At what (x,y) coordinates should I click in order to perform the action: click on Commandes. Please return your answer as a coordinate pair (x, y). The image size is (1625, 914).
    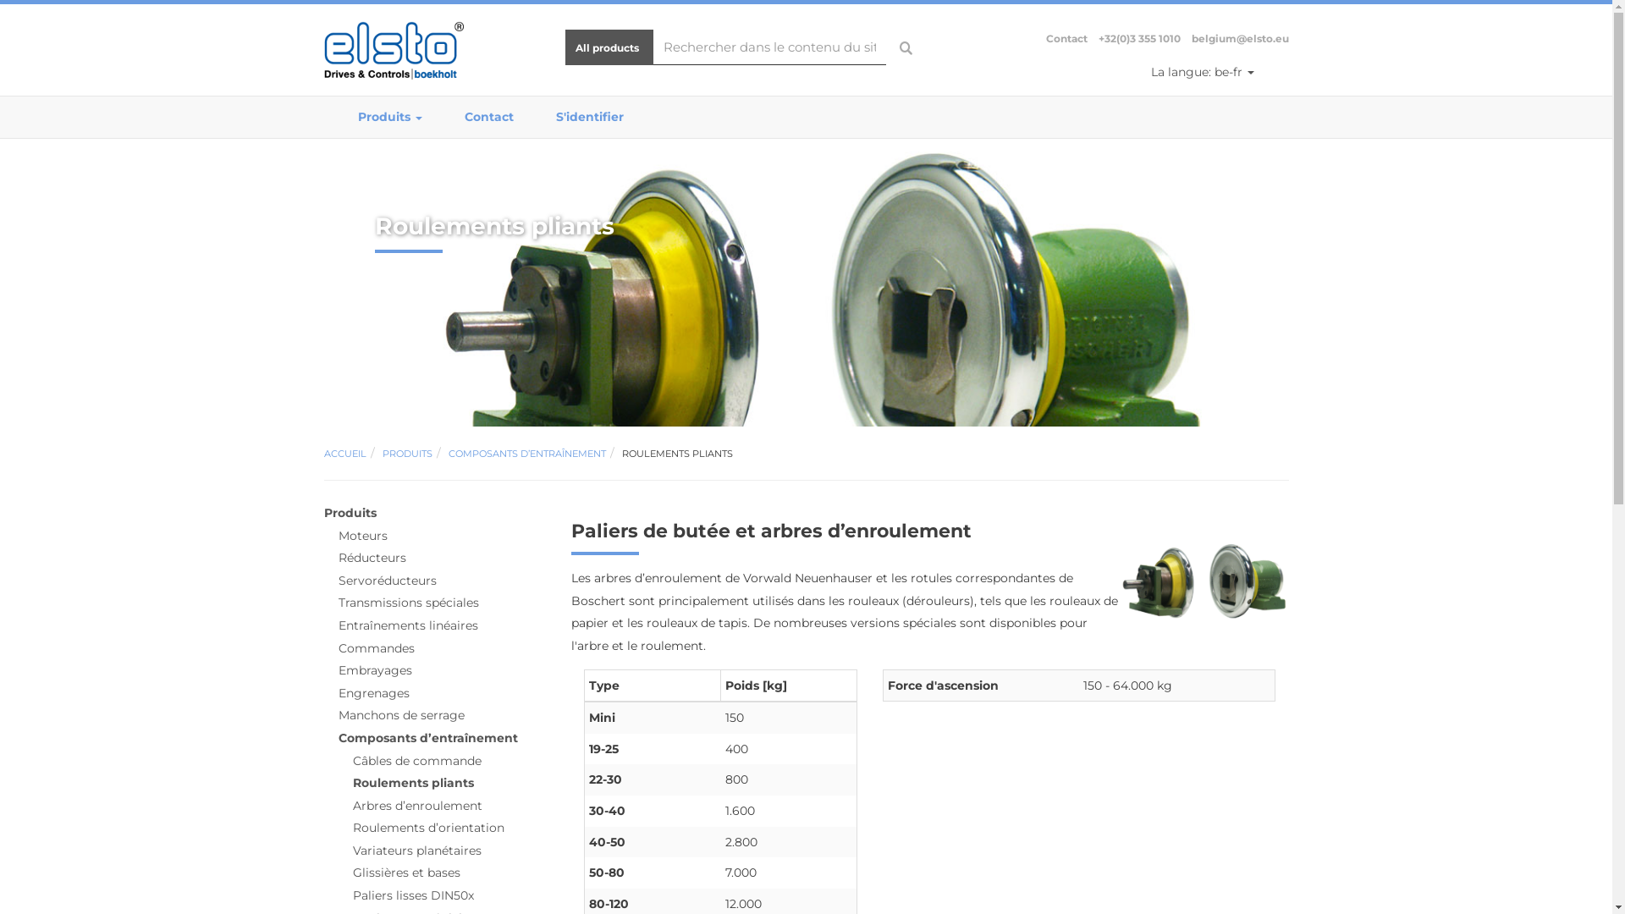
    Looking at the image, I should click on (376, 648).